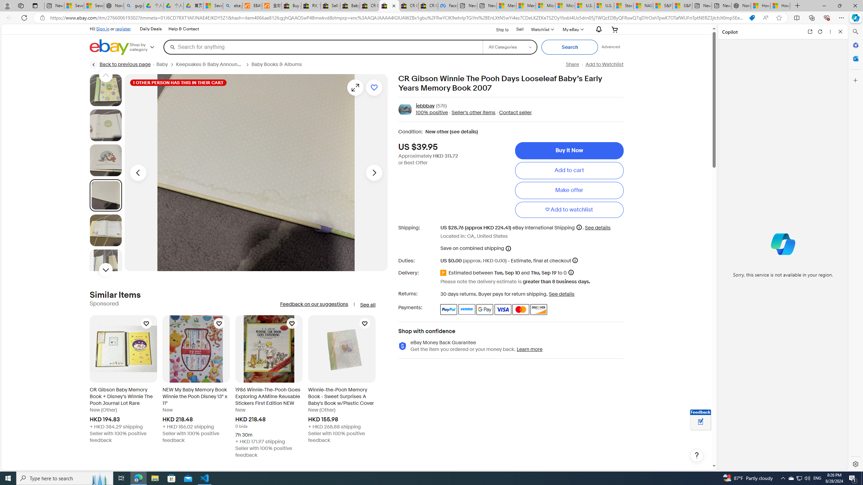 The height and width of the screenshot is (485, 863). Describe the element at coordinates (520, 309) in the screenshot. I see `Master Card` at that location.